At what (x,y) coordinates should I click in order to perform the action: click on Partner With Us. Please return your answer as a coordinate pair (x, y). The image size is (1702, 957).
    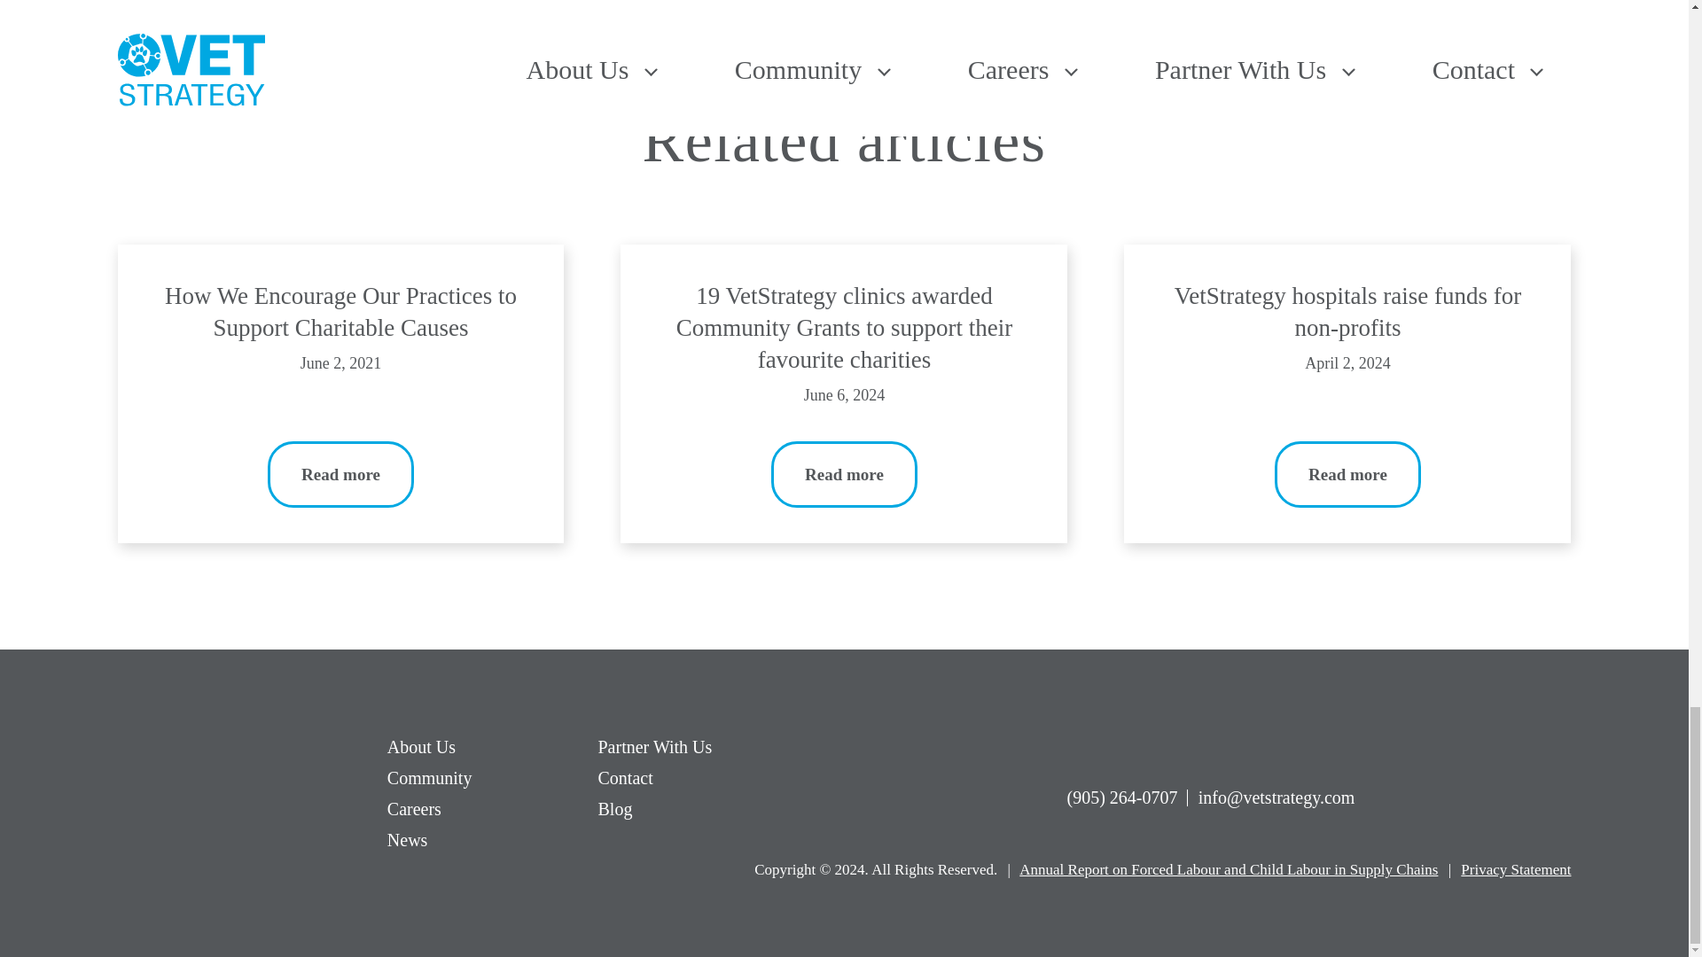
    Looking at the image, I should click on (654, 747).